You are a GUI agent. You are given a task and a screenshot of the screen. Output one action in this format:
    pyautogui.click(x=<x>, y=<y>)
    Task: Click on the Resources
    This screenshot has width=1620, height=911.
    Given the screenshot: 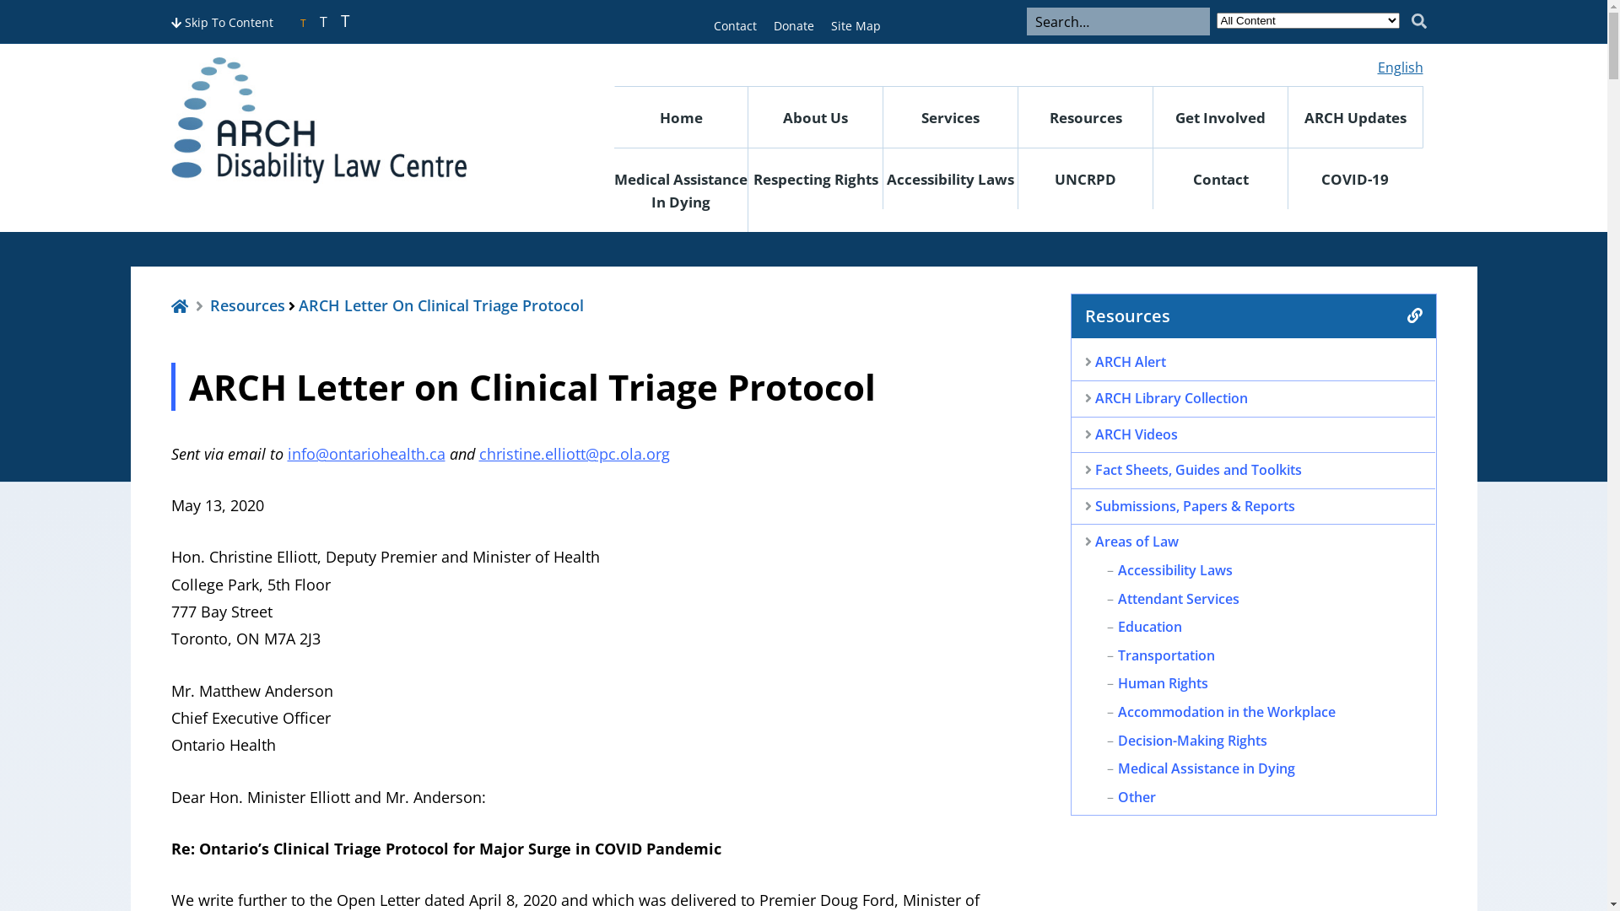 What is the action you would take?
    pyautogui.click(x=1086, y=116)
    